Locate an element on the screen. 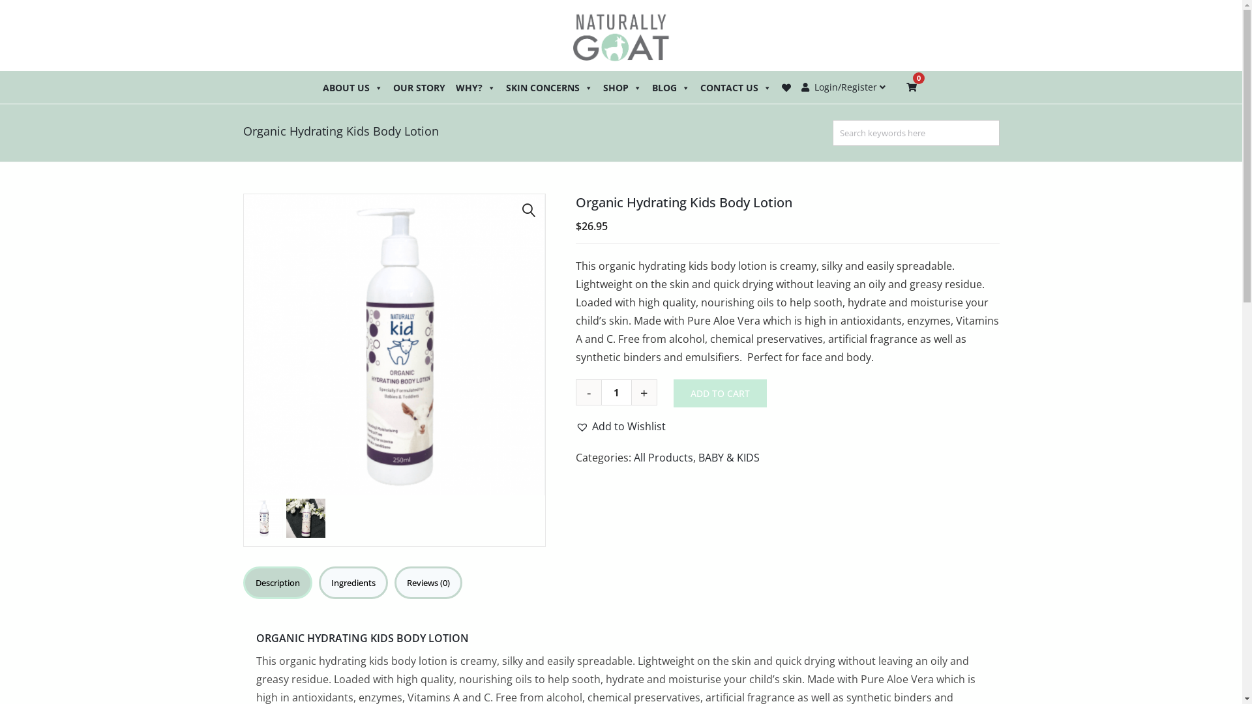 The height and width of the screenshot is (704, 1252). Reviews (0) is located at coordinates (428, 583).